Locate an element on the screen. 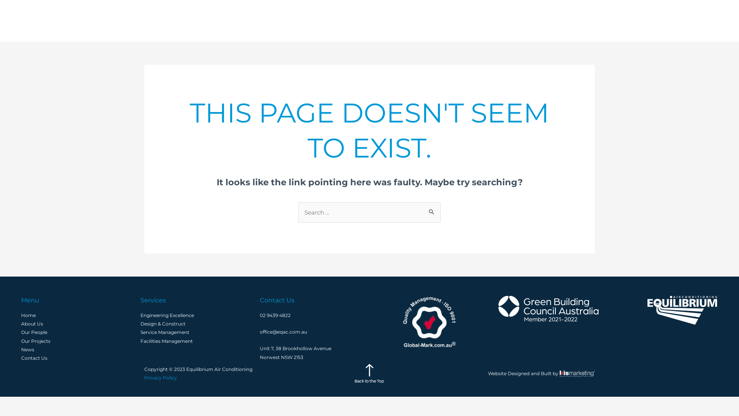  Facilities Management is located at coordinates (167, 341).